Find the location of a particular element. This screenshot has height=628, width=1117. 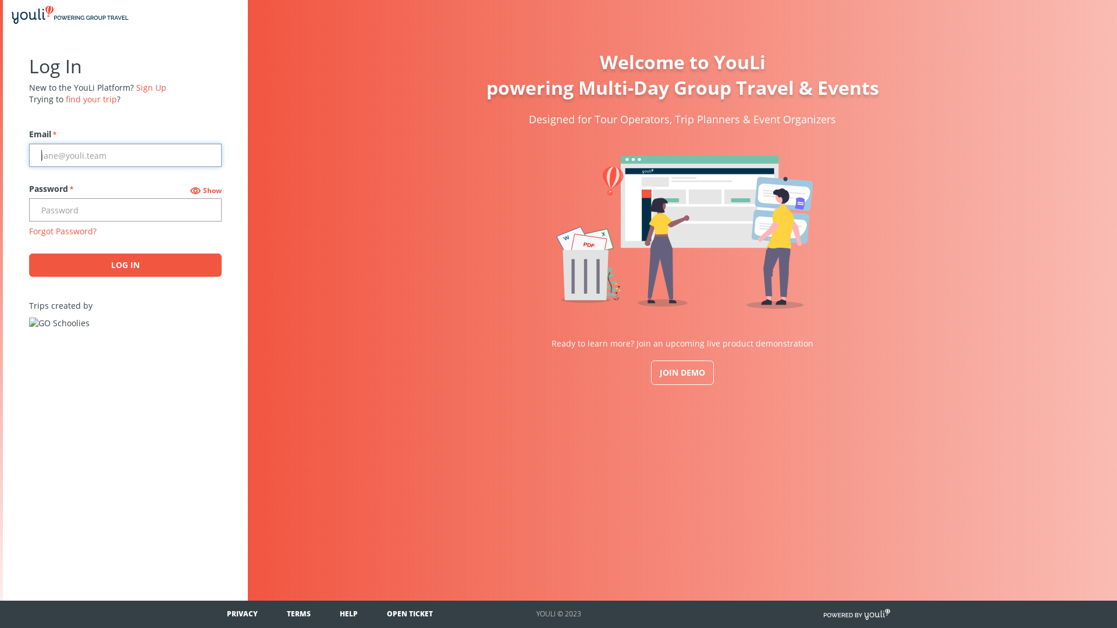

Show is located at coordinates (206, 191).